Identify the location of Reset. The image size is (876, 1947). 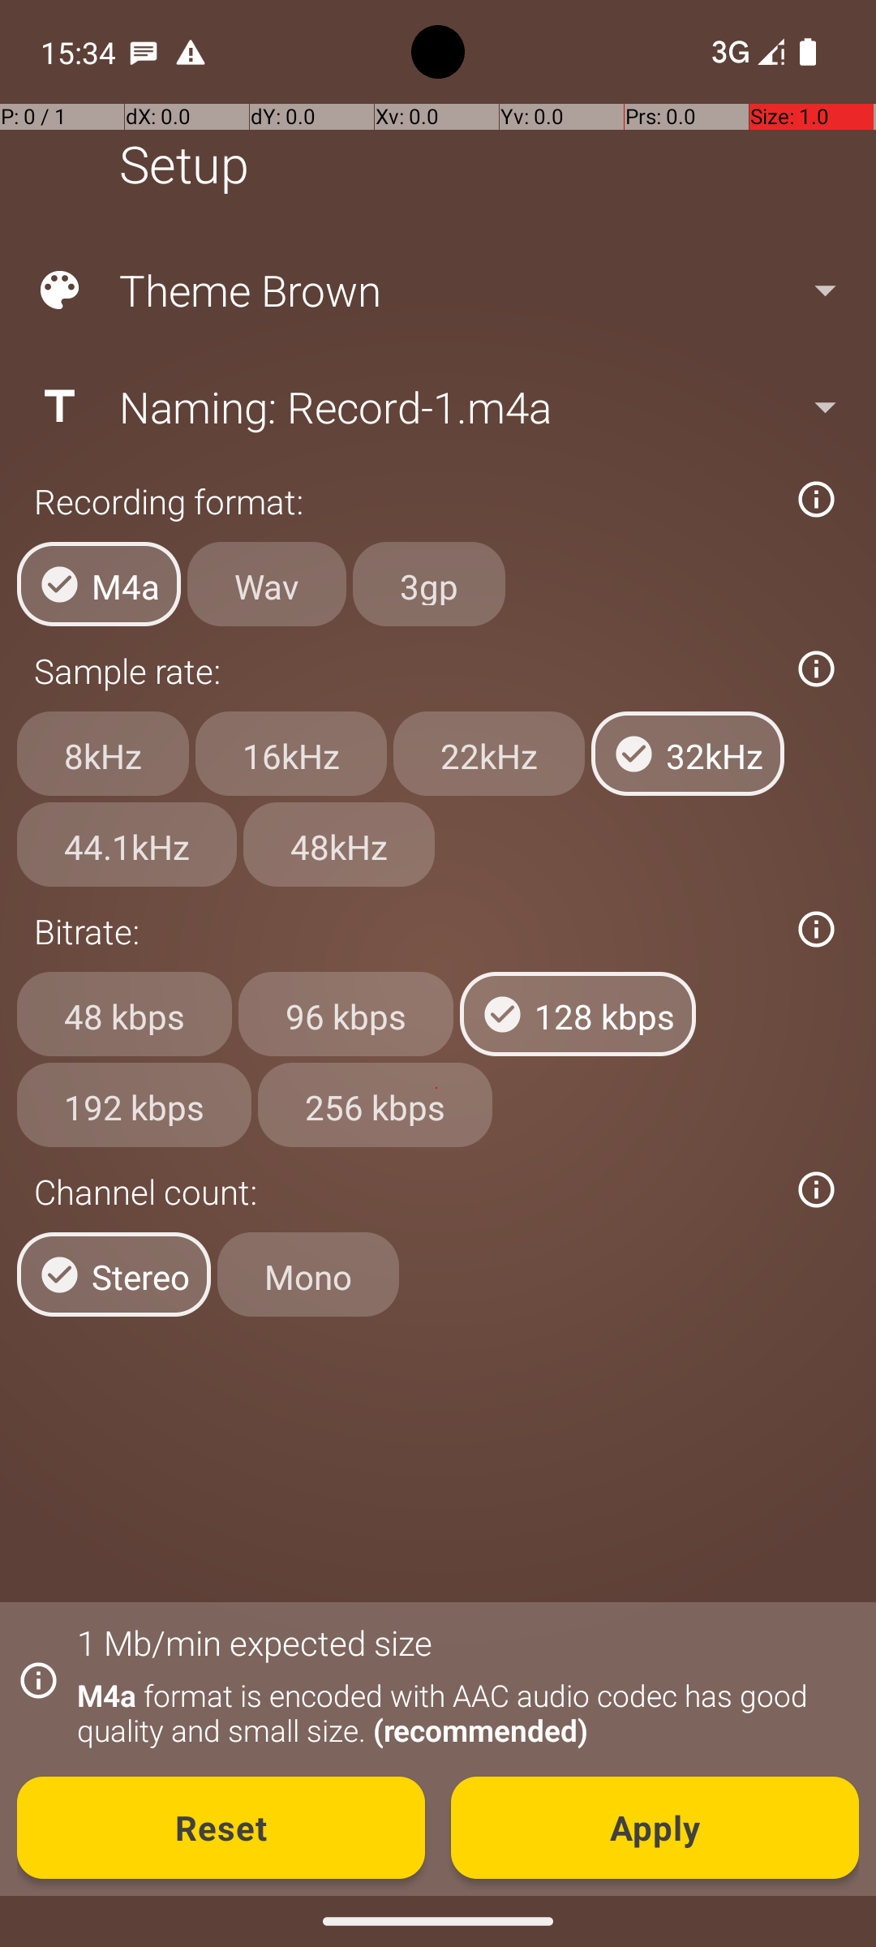
(221, 1828).